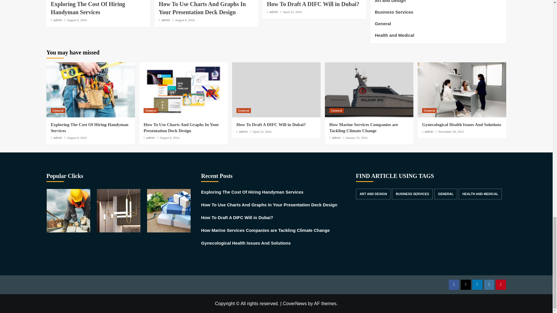 The height and width of the screenshot is (313, 557). What do you see at coordinates (292, 12) in the screenshot?
I see `April 23, 2024` at bounding box center [292, 12].